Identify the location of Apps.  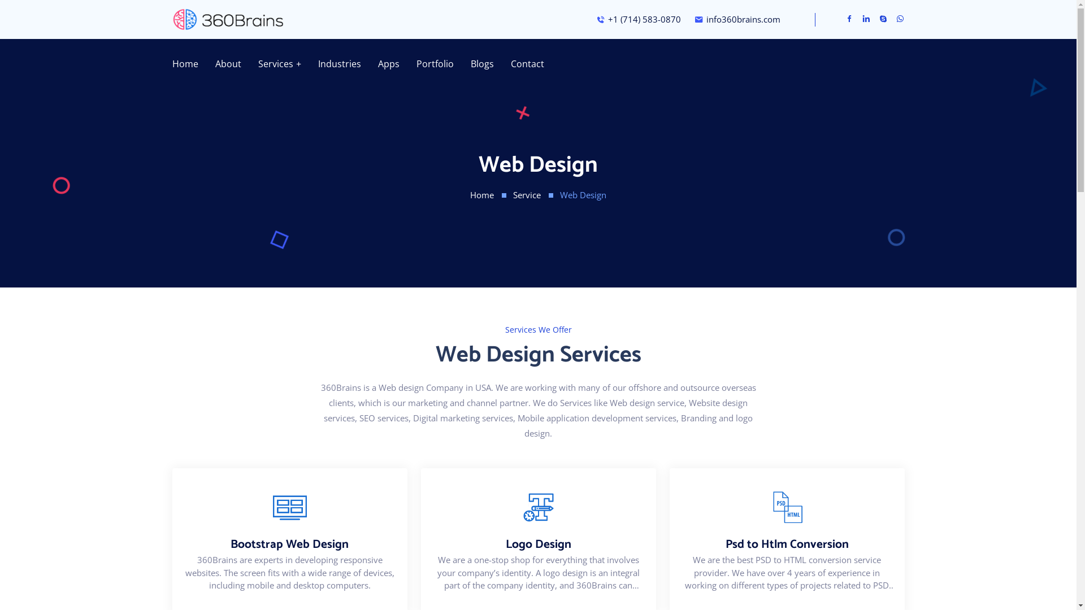
(389, 64).